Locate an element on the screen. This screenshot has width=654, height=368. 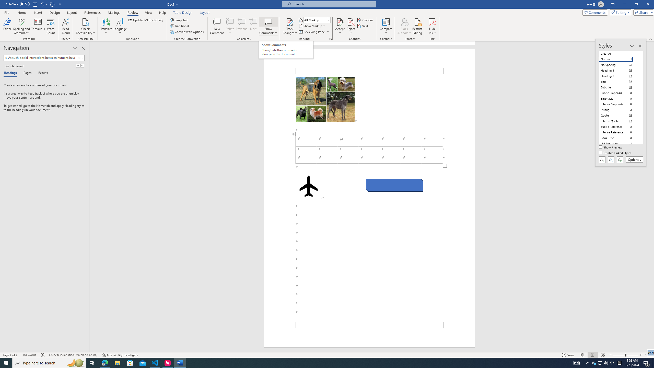
Editing is located at coordinates (620, 12).